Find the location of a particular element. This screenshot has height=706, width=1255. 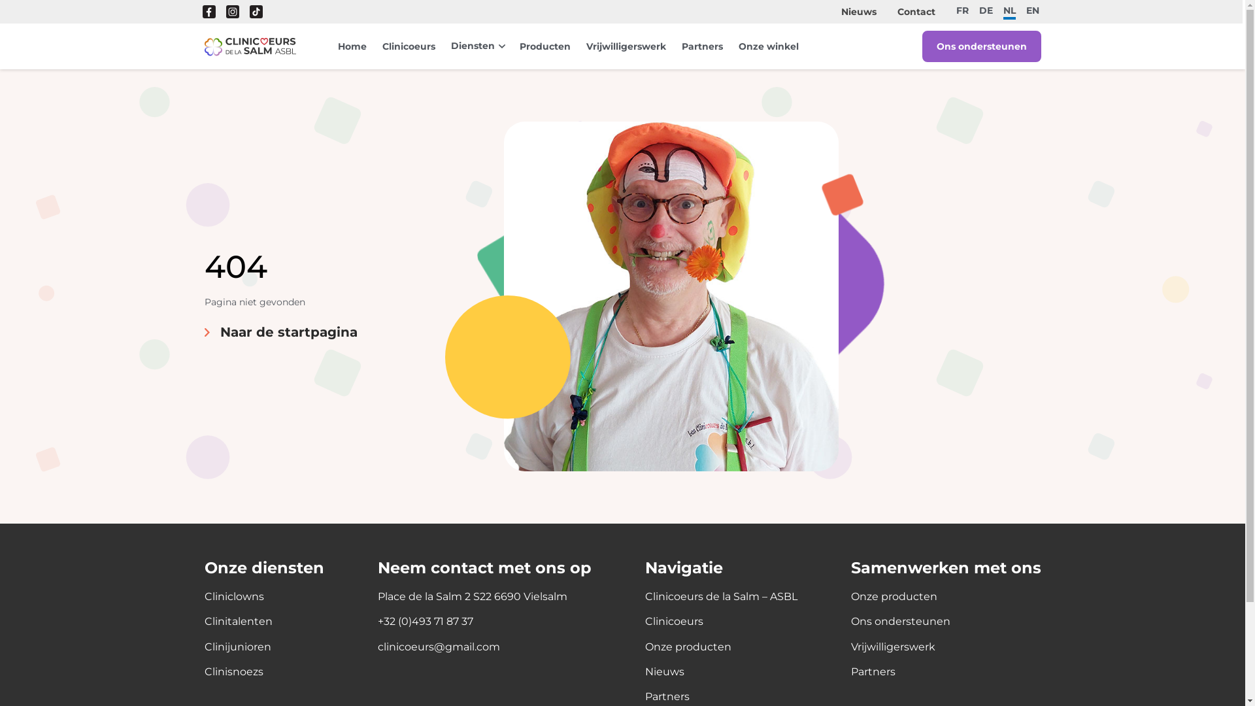

Naar de startpagina is located at coordinates (250, 46).